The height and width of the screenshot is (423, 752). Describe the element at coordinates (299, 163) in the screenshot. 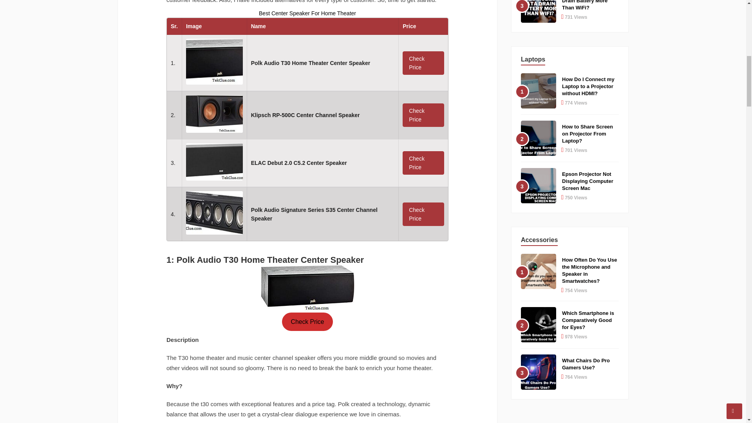

I see `ELAC Debut 2.0 C5.2 Center Speaker` at that location.